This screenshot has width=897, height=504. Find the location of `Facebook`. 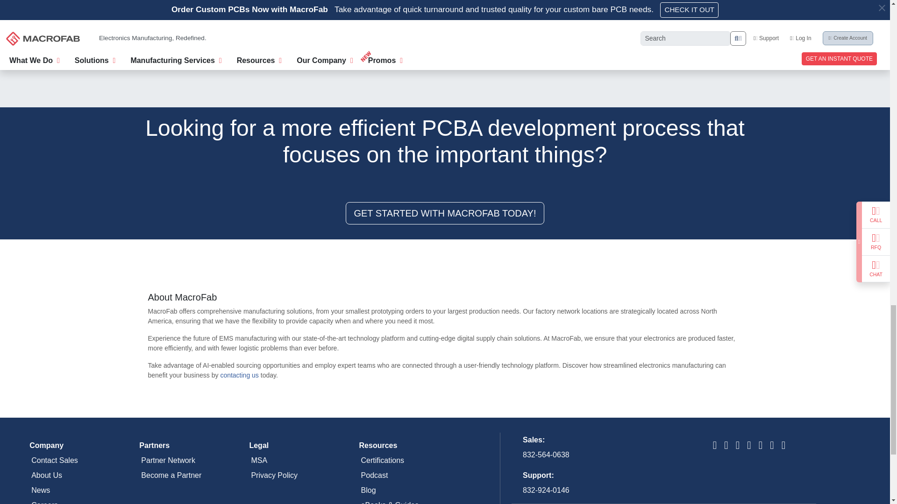

Facebook is located at coordinates (749, 446).